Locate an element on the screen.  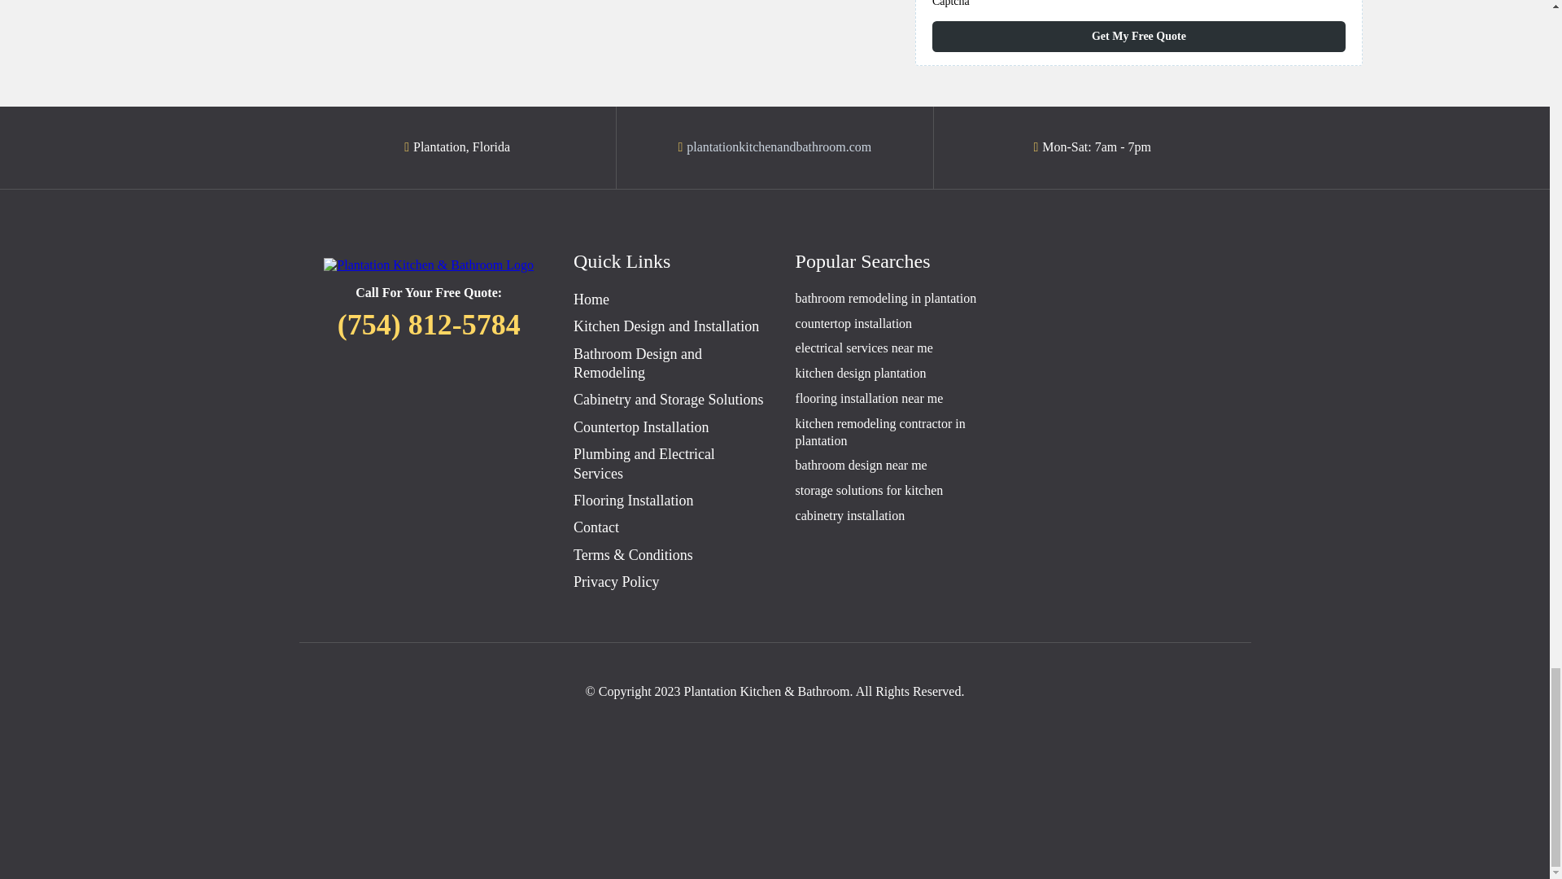
Plumbing and Electrical Services is located at coordinates (644, 462).